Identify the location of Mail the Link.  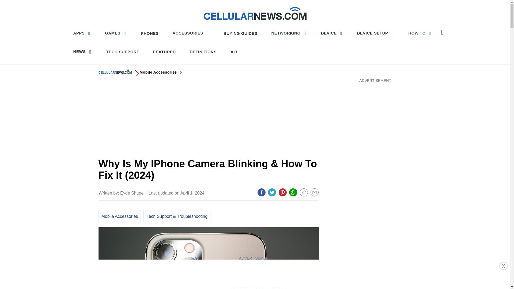
(314, 192).